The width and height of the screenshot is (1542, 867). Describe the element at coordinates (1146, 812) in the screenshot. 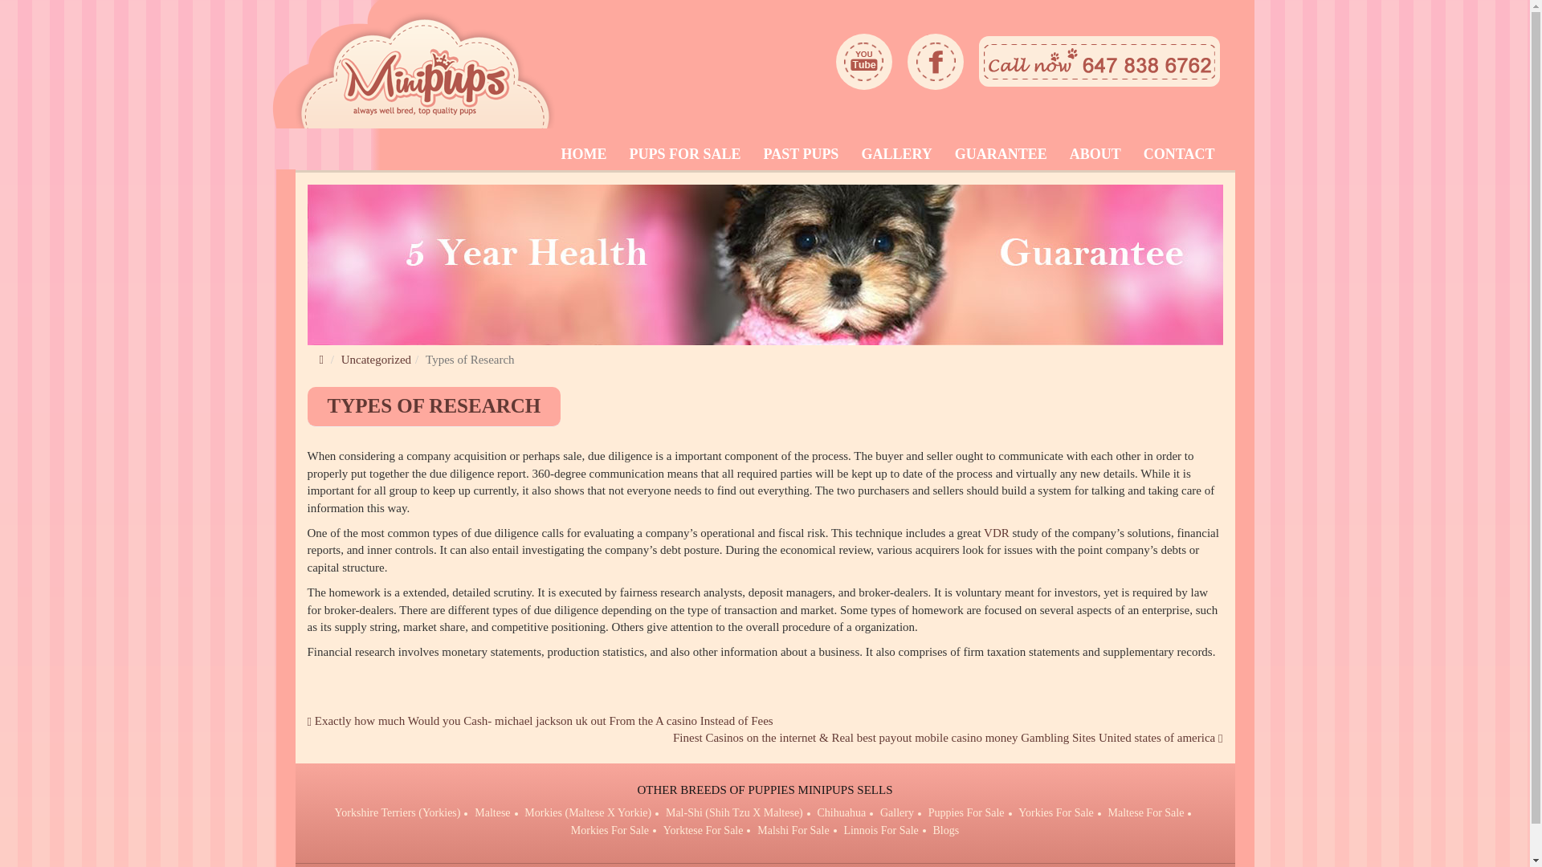

I see `Maltese For Sale` at that location.